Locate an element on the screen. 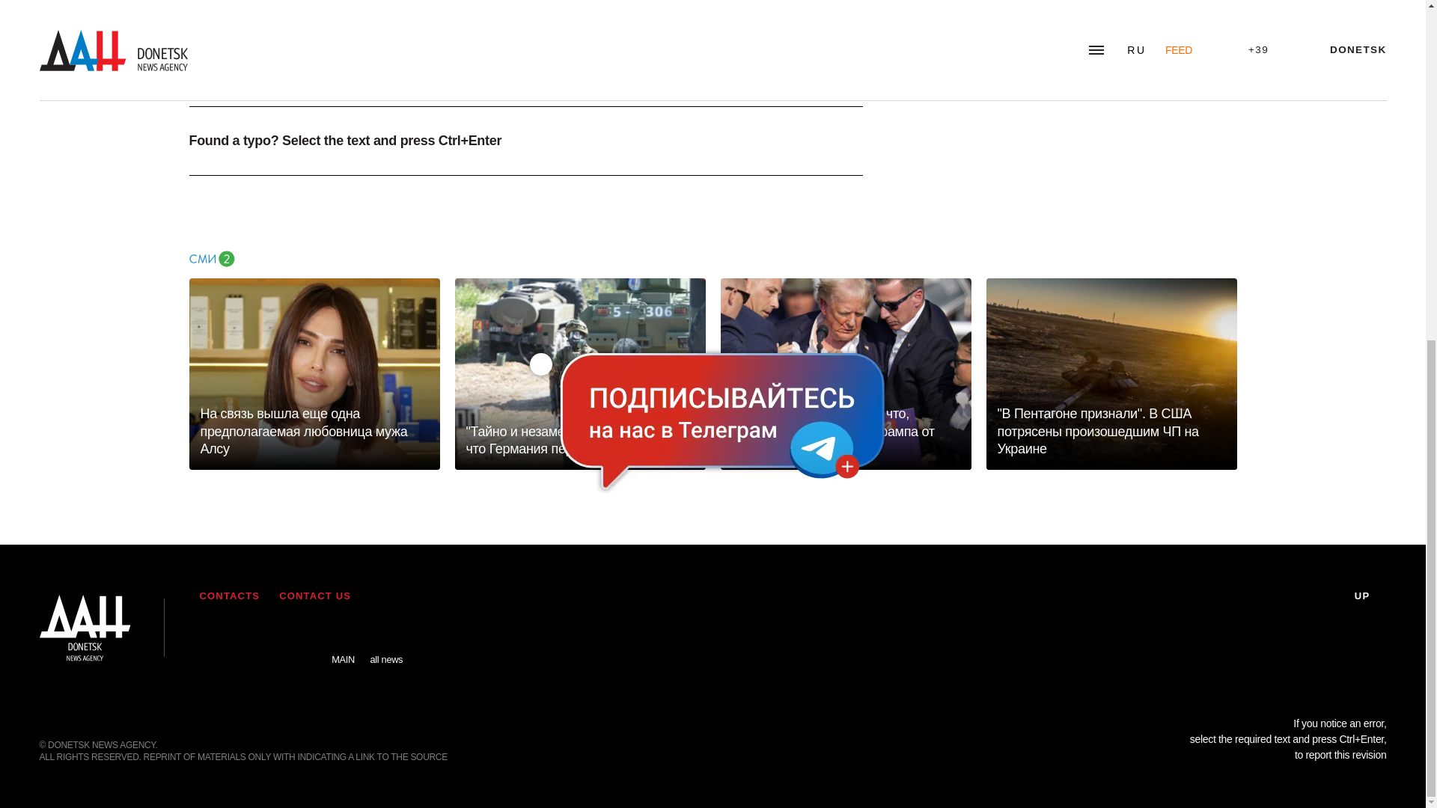 This screenshot has height=808, width=1437. VKontakte is located at coordinates (258, 636).